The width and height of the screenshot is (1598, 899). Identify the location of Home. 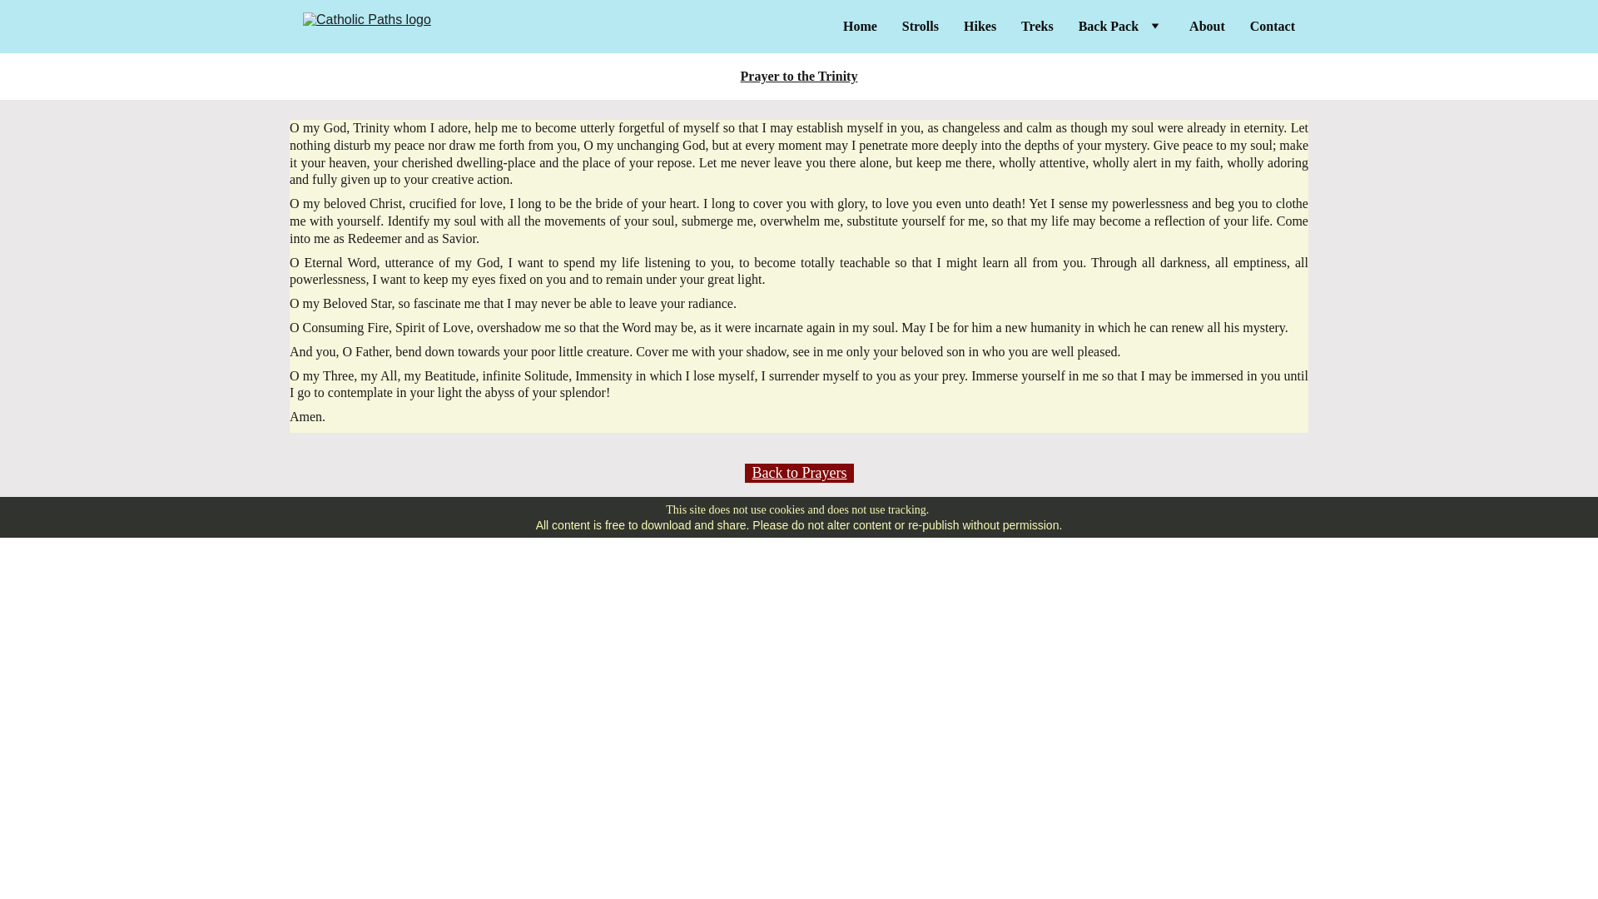
(861, 27).